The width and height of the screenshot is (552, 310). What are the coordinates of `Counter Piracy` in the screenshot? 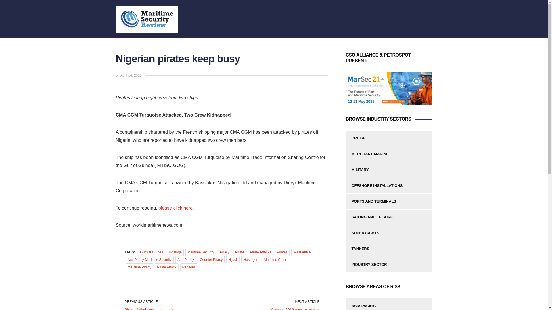 It's located at (211, 260).